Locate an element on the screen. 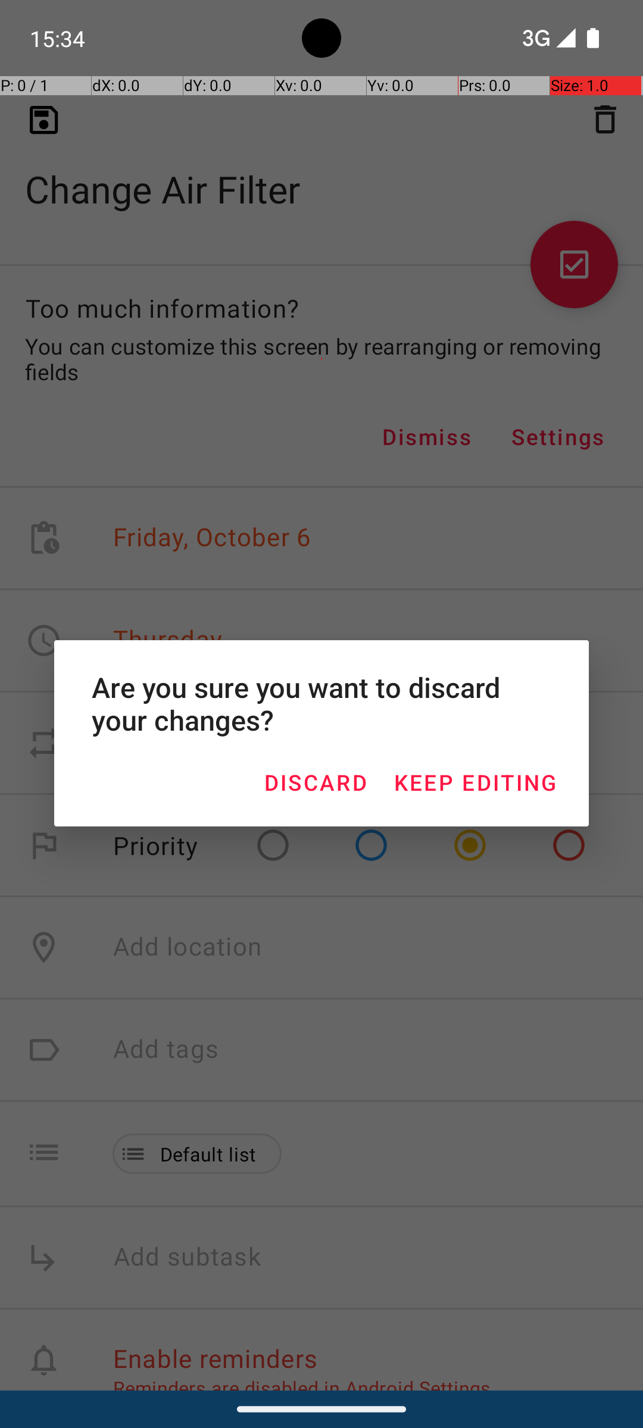 This screenshot has height=1428, width=643. KEEP EDITING is located at coordinates (475, 782).